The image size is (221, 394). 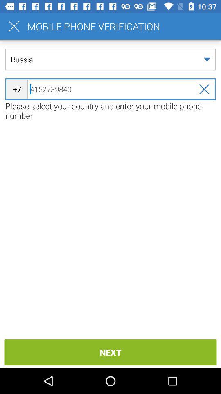 I want to click on swipe to 4152739840 item, so click(x=110, y=89).